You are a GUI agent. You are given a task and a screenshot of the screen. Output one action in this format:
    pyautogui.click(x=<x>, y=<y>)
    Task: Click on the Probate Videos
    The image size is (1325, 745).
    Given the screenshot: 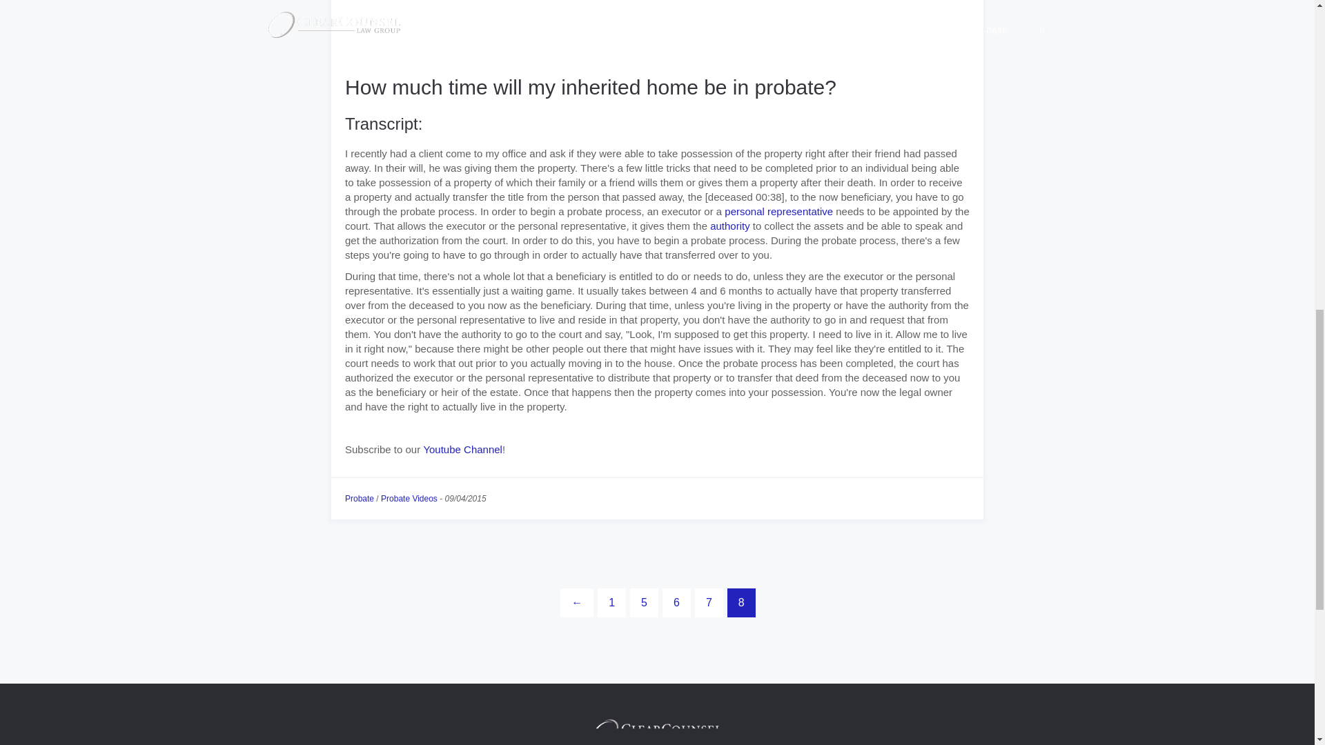 What is the action you would take?
    pyautogui.click(x=409, y=499)
    